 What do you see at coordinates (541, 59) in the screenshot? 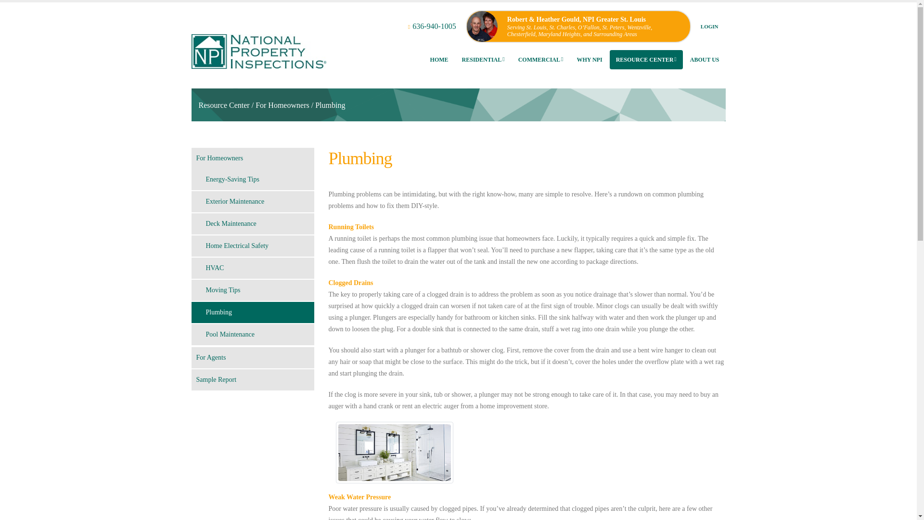
I see `COMMERCIAL` at bounding box center [541, 59].